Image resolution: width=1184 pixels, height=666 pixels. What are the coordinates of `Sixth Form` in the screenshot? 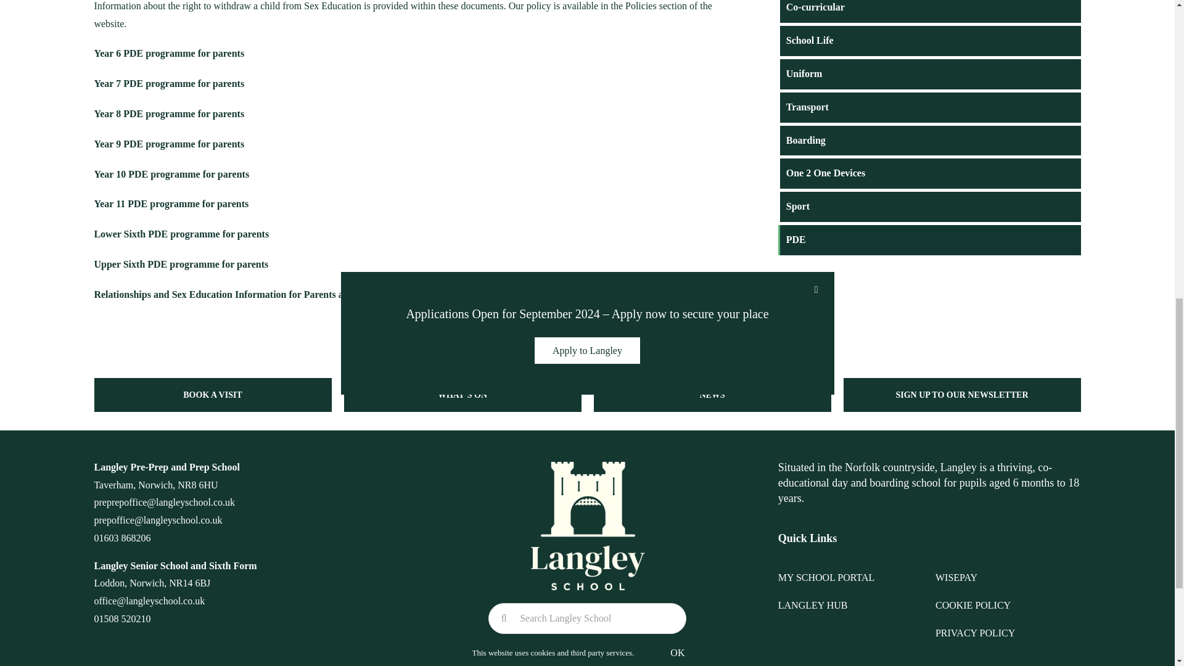 It's located at (233, 565).